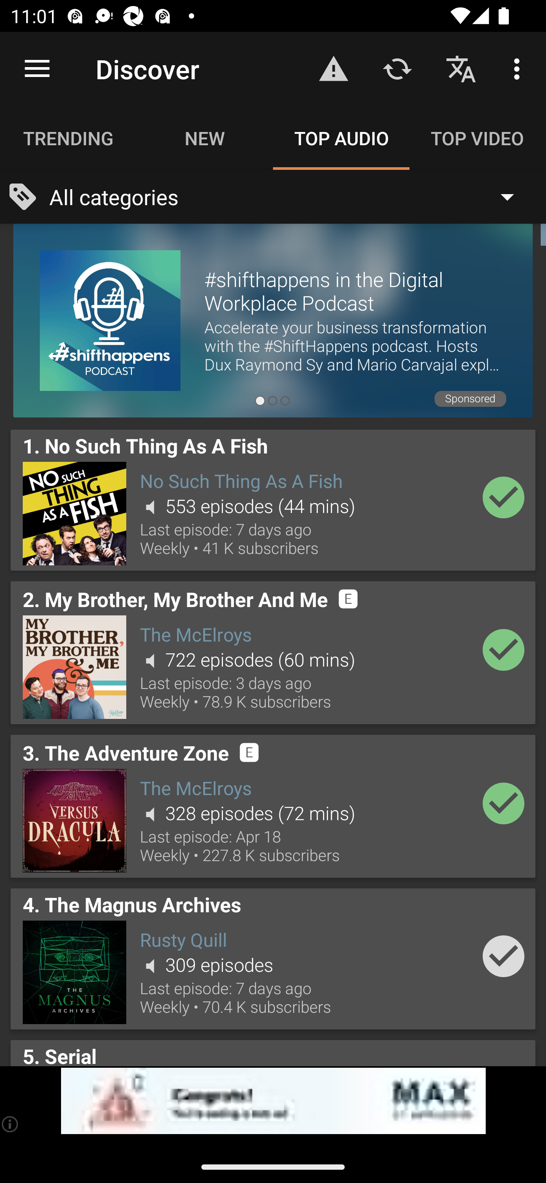  Describe the element at coordinates (519, 68) in the screenshot. I see `More options` at that location.